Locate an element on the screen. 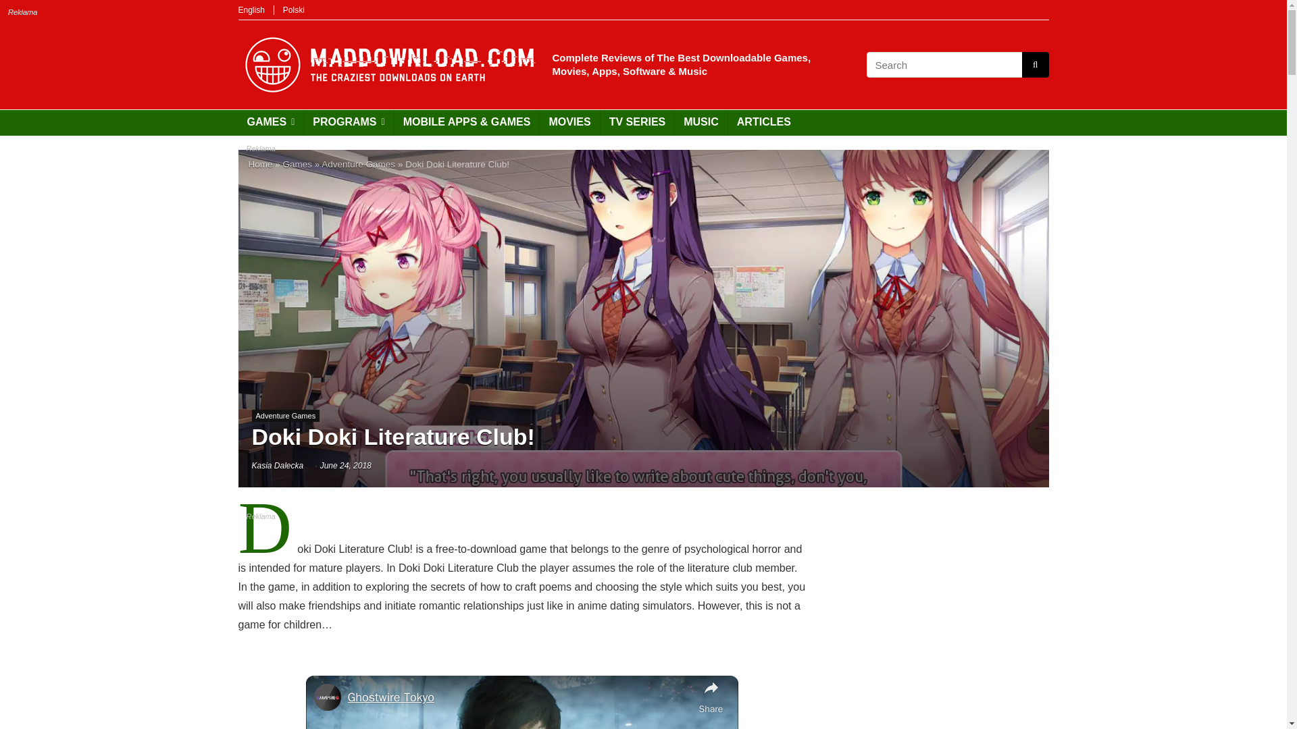  Adventure Games is located at coordinates (285, 416).